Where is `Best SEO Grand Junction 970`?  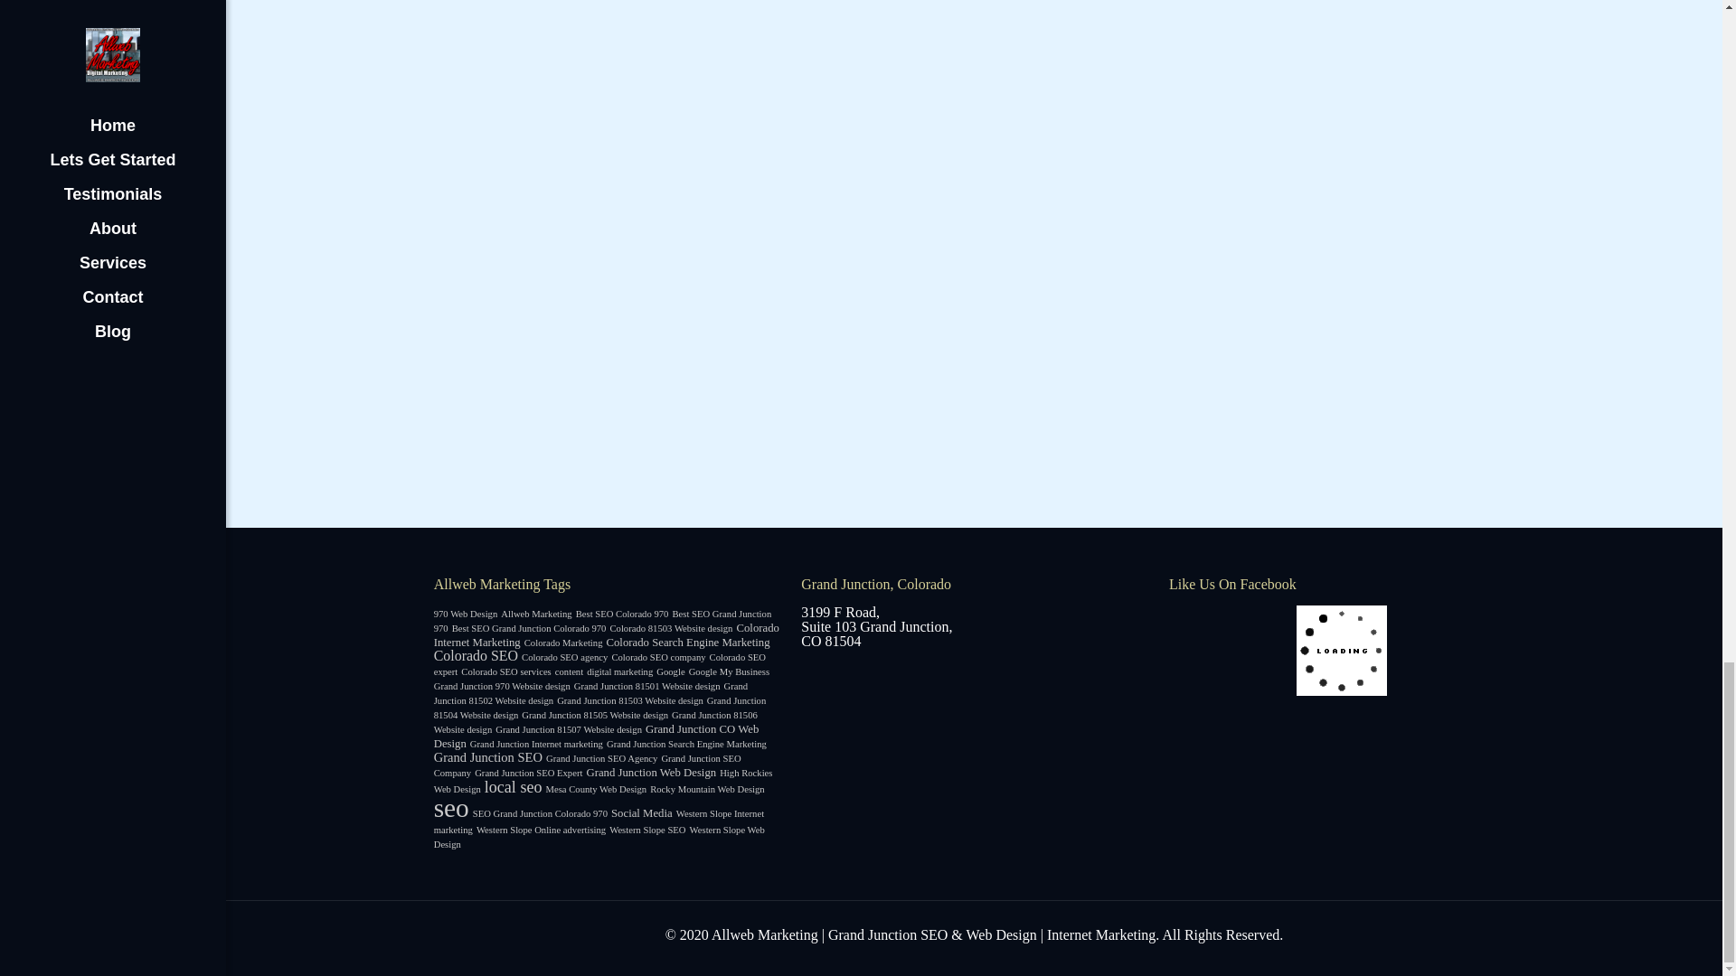 Best SEO Grand Junction 970 is located at coordinates (603, 620).